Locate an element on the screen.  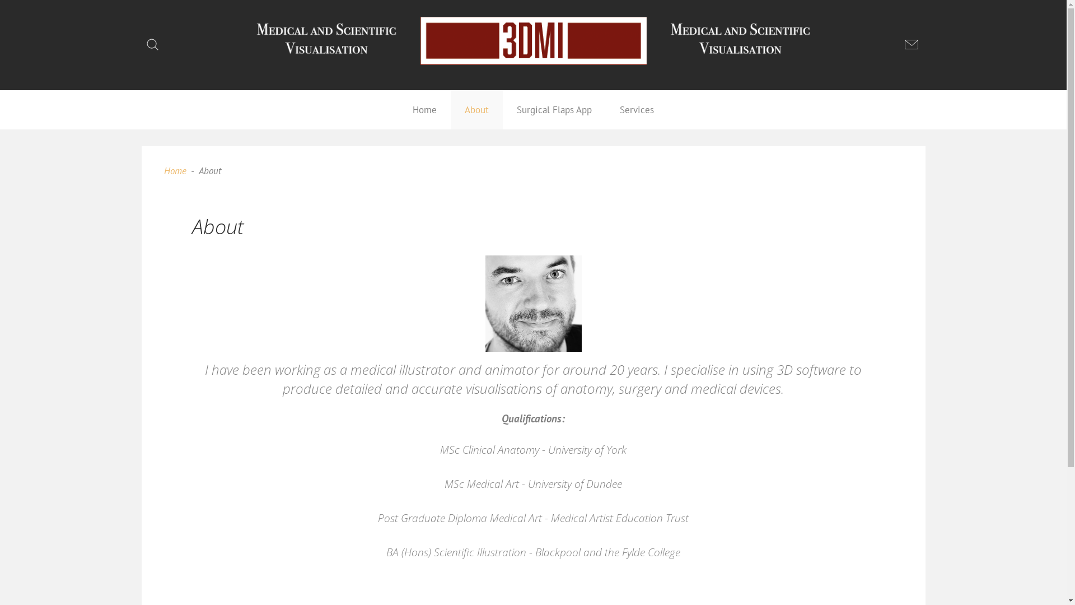
Services is located at coordinates (637, 110).